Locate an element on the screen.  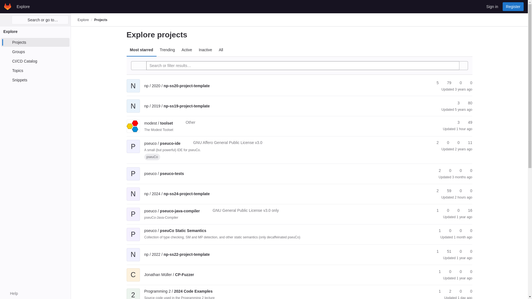
Groups is located at coordinates (35, 51).